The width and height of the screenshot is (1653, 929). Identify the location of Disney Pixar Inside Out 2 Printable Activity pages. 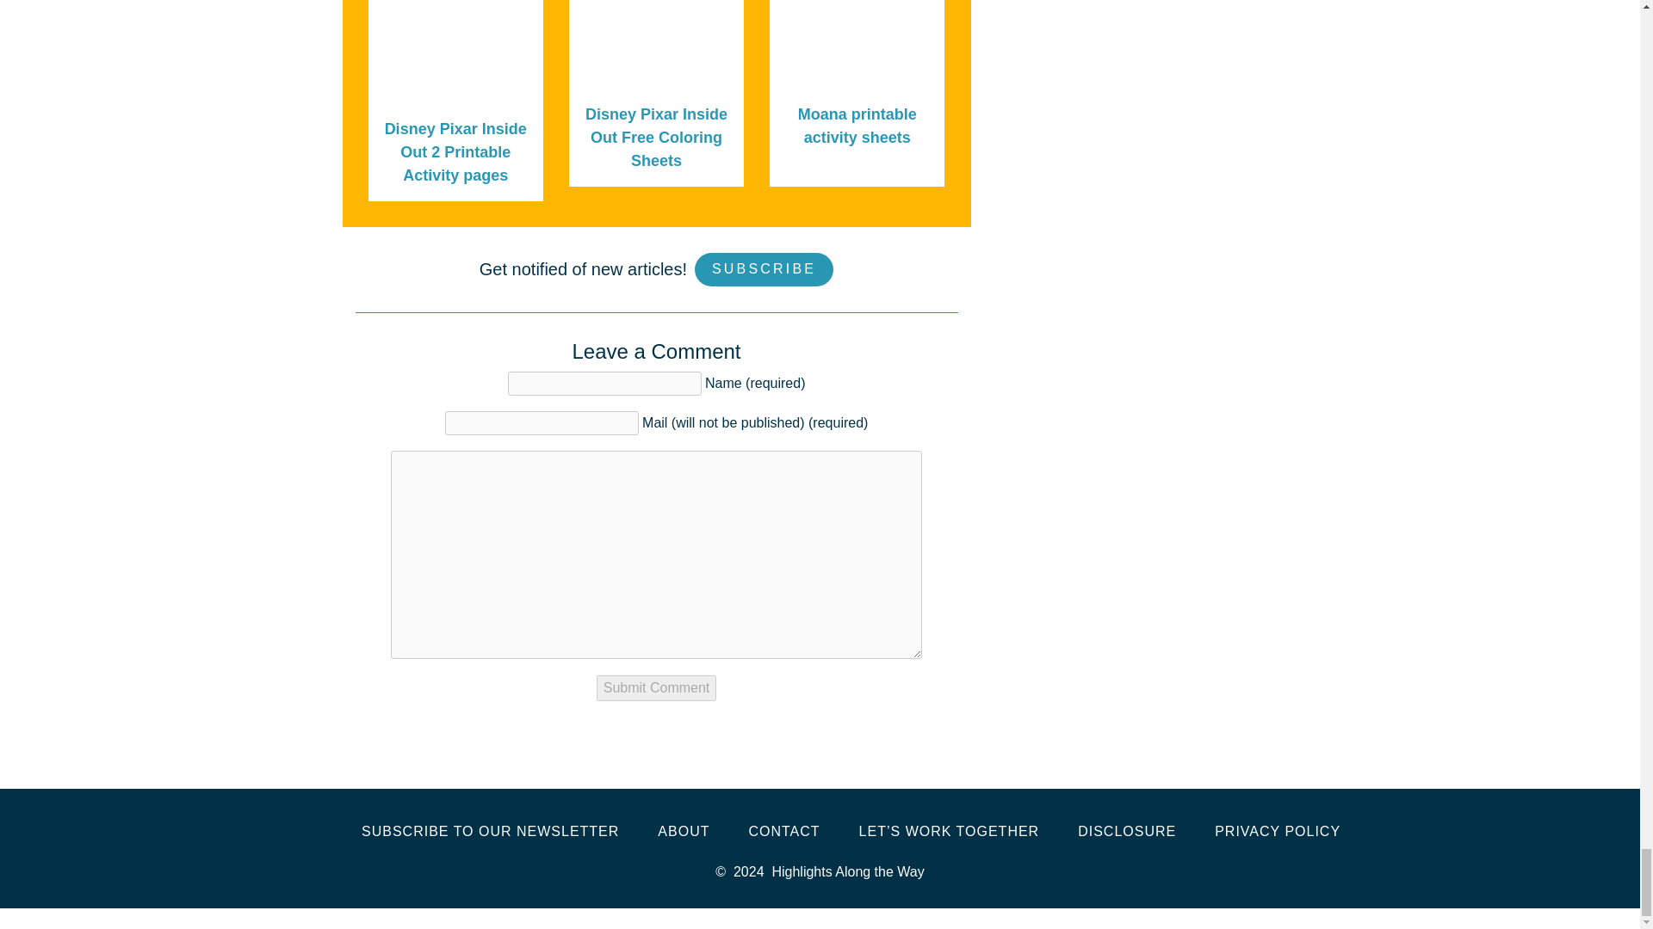
(456, 151).